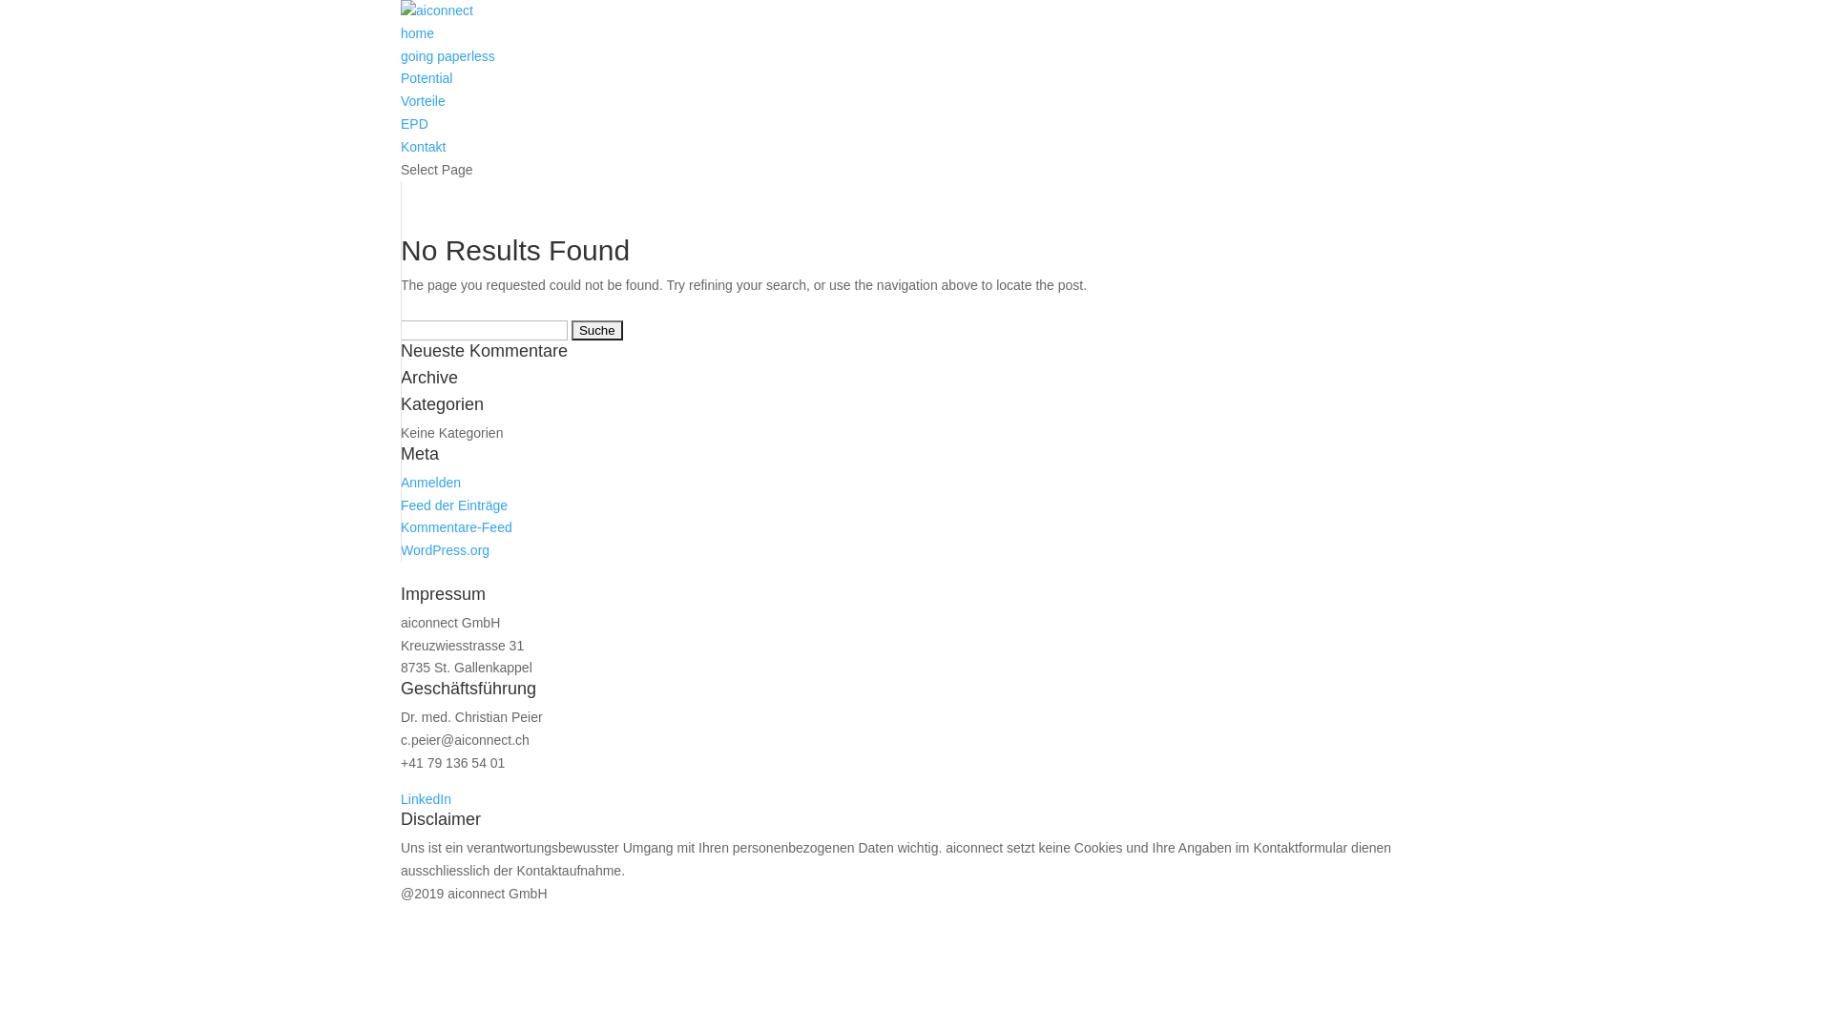  I want to click on going paperless, so click(448, 56).